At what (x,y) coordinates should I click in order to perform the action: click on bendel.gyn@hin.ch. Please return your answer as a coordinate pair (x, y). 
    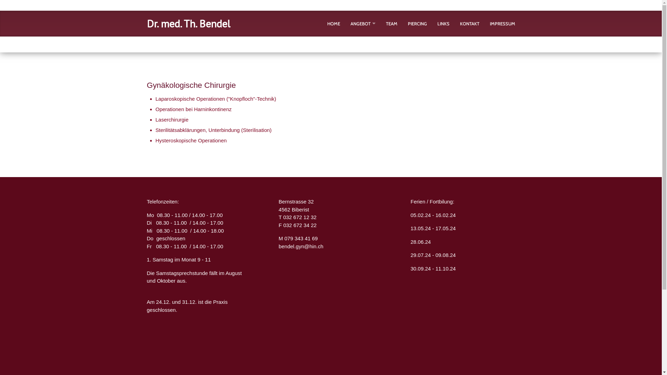
    Looking at the image, I should click on (301, 247).